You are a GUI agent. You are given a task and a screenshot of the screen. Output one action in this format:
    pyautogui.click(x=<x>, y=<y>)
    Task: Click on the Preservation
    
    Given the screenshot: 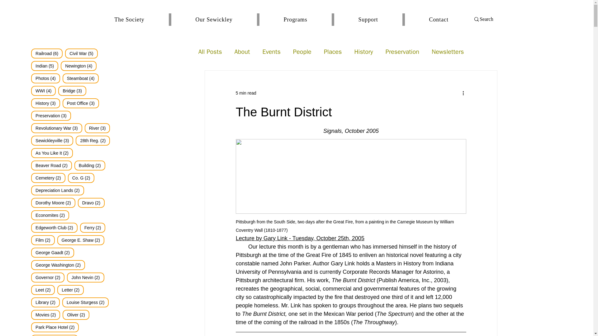 What is the action you would take?
    pyautogui.click(x=246, y=93)
    